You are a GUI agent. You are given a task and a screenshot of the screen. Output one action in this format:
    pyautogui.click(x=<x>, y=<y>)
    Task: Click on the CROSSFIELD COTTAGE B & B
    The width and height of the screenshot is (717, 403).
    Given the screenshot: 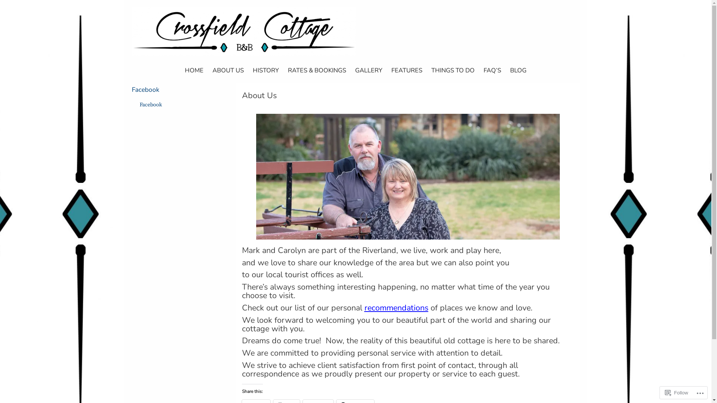 What is the action you would take?
    pyautogui.click(x=204, y=63)
    